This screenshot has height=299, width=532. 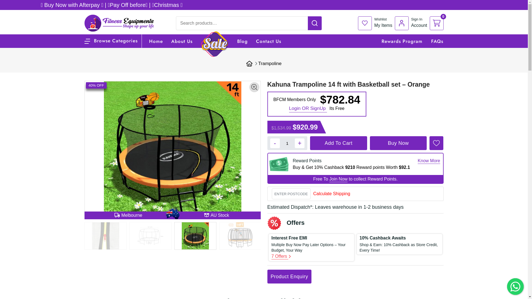 What do you see at coordinates (498, 6) in the screenshot?
I see `Search` at bounding box center [498, 6].